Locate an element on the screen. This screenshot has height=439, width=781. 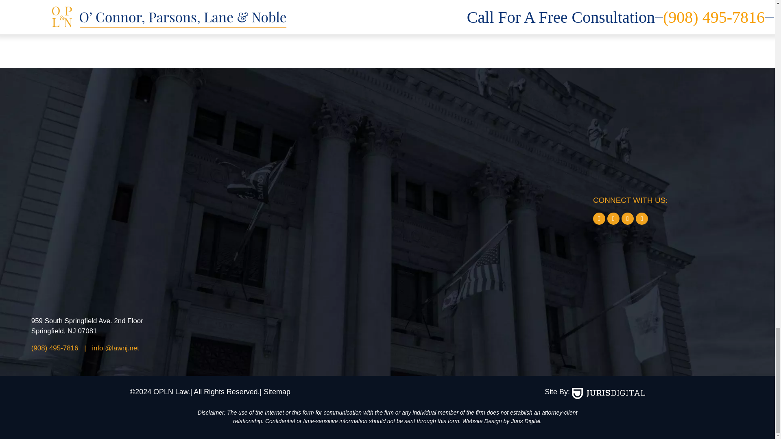
5 Stars is located at coordinates (194, 10).